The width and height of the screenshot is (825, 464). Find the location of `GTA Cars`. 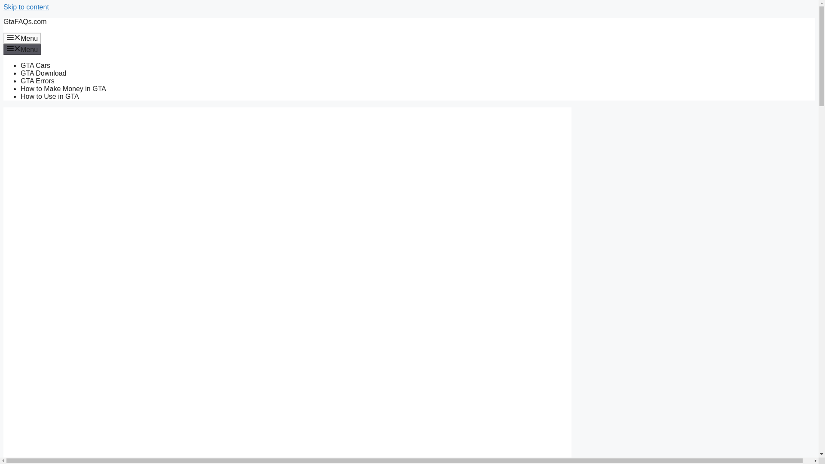

GTA Cars is located at coordinates (35, 65).